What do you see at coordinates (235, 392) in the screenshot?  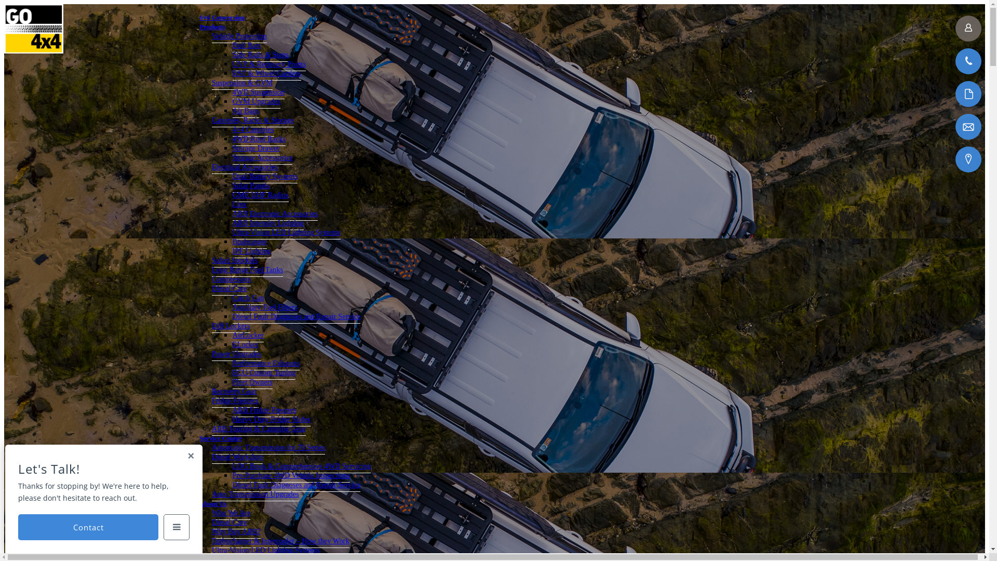 I see `Recovery Gear` at bounding box center [235, 392].